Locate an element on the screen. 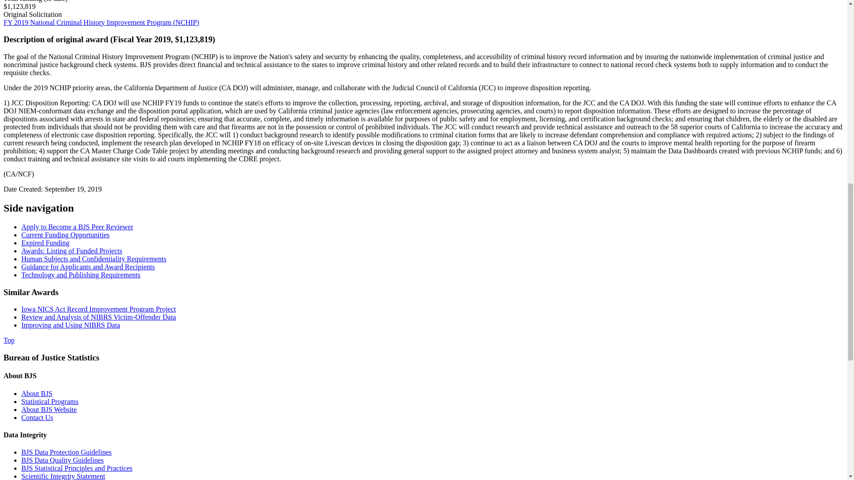 This screenshot has height=480, width=854. Improving and Using NIBRS Data is located at coordinates (71, 324).